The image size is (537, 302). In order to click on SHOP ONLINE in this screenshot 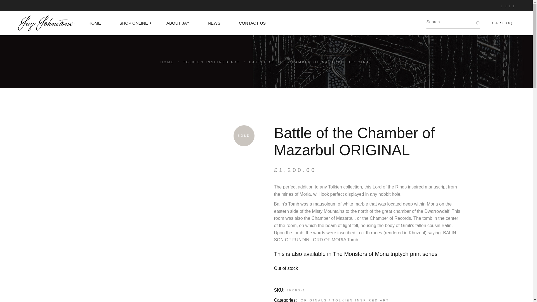, I will do `click(134, 23)`.